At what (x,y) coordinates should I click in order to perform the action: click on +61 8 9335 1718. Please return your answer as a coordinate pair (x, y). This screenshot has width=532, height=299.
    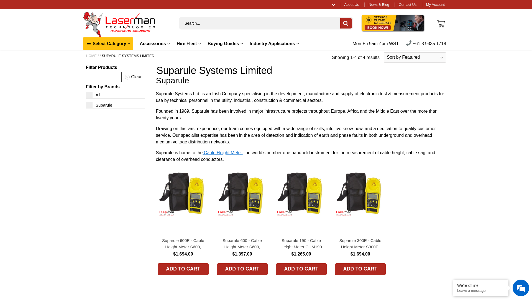
    Looking at the image, I should click on (426, 44).